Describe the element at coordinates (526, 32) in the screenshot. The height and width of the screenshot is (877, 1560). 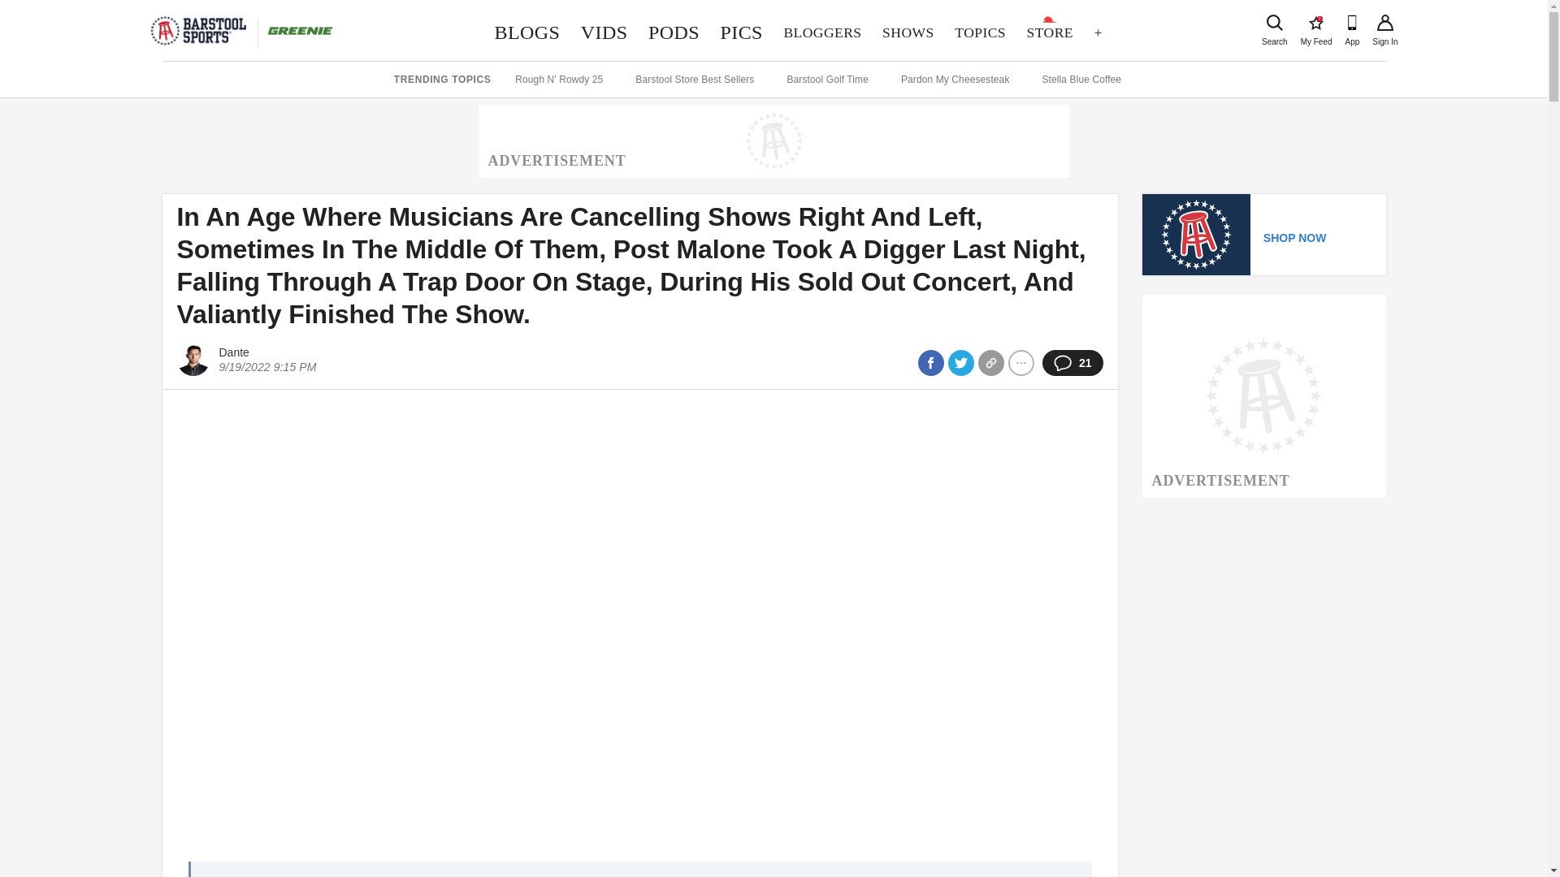
I see `BLOGGERS` at that location.